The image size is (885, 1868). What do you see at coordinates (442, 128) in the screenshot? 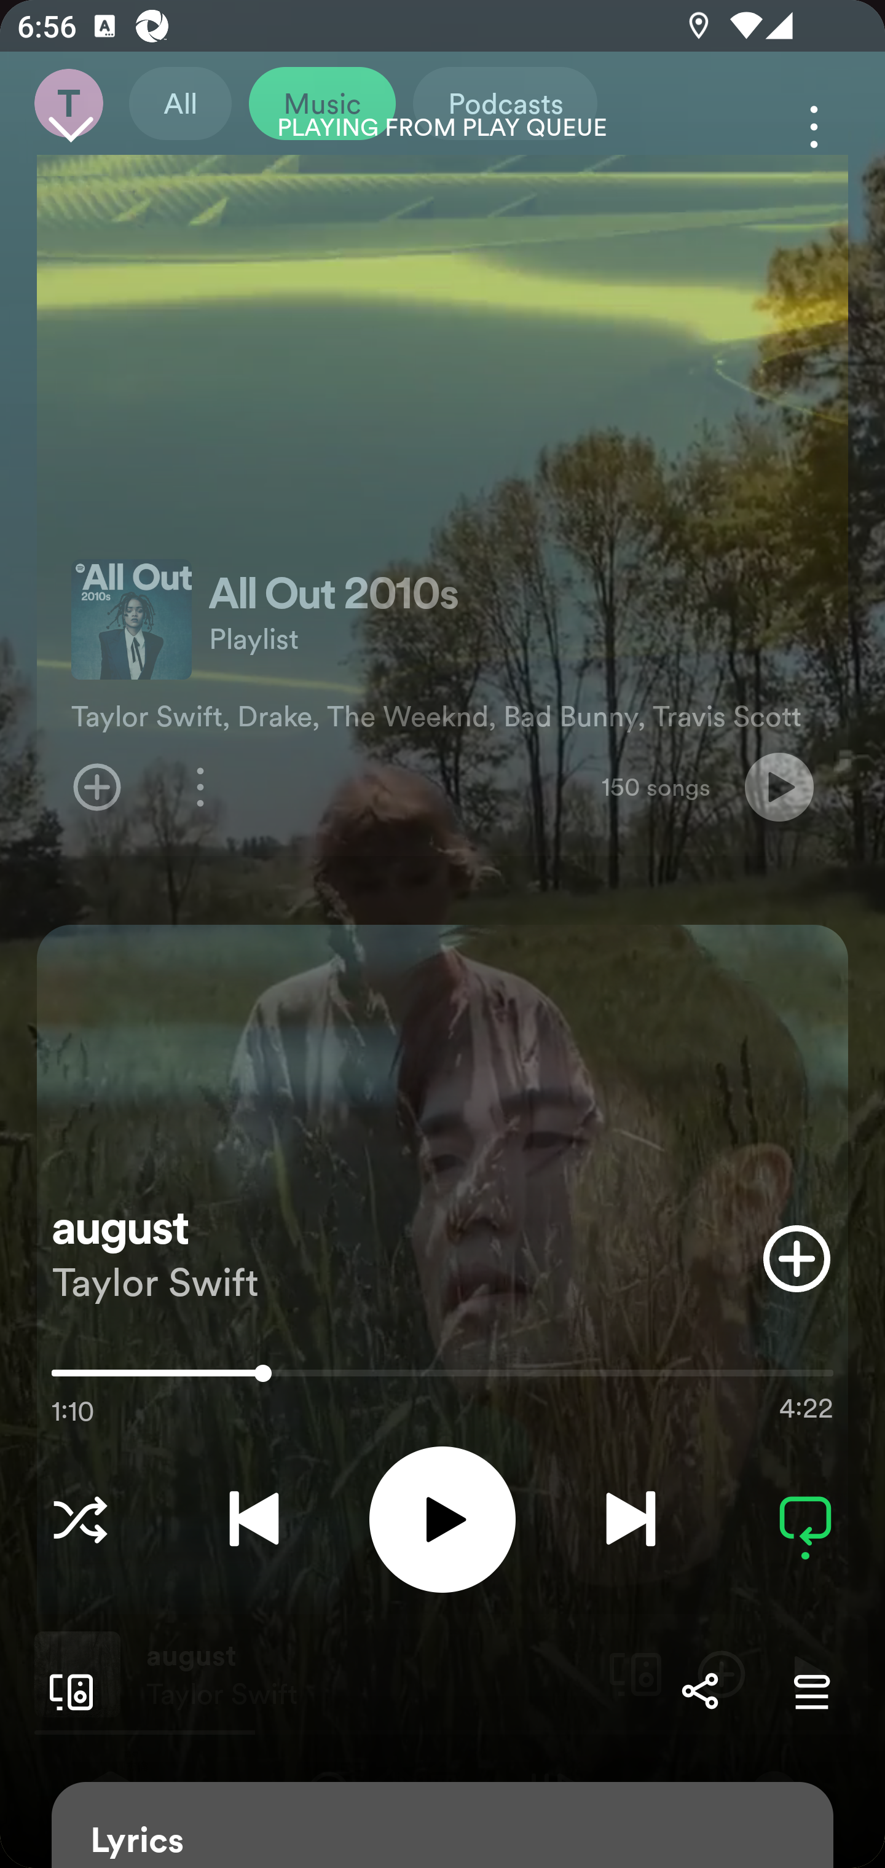
I see `PLAYING FROM PLAY QUEUE` at bounding box center [442, 128].